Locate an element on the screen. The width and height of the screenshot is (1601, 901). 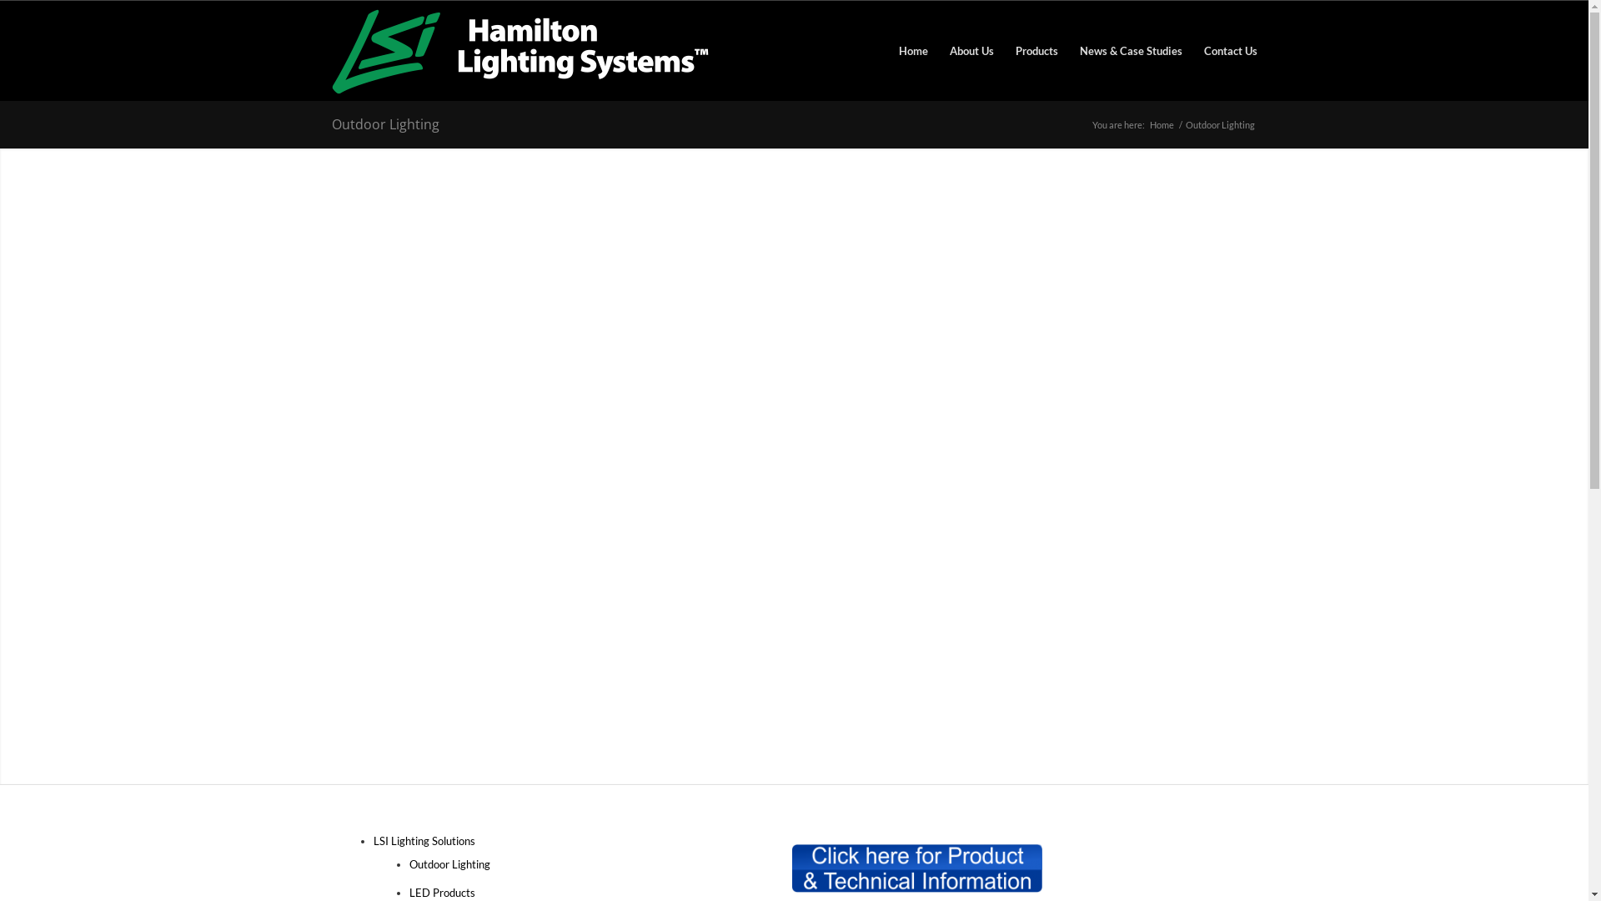
Home is located at coordinates (1162, 125).